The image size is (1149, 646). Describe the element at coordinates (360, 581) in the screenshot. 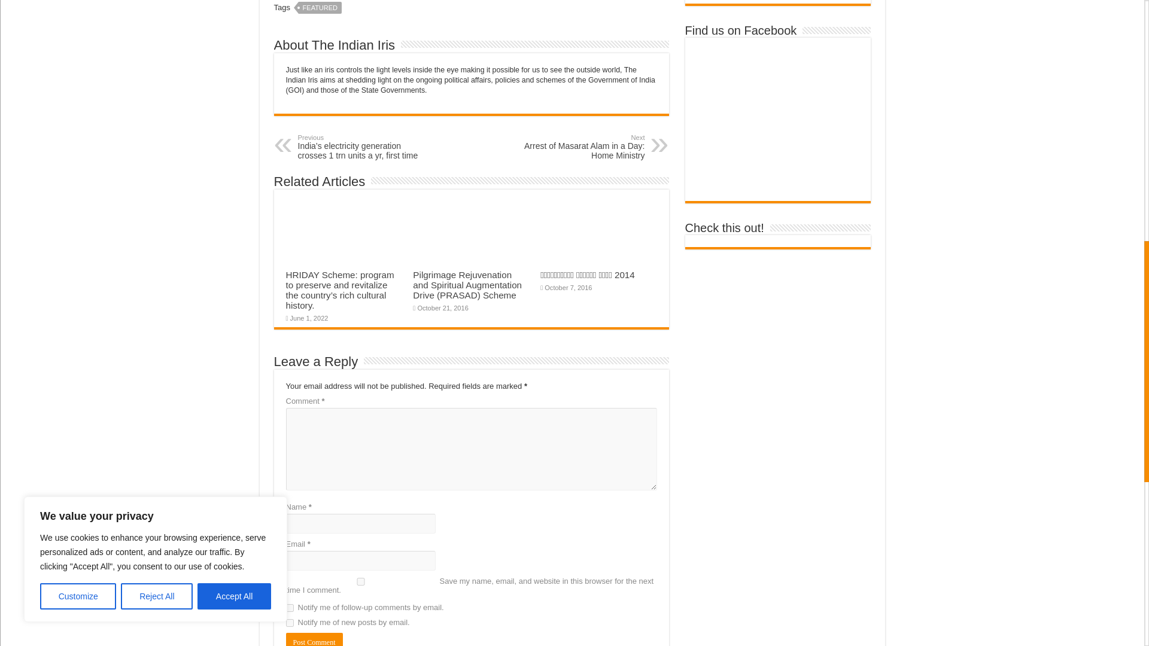

I see `yes` at that location.